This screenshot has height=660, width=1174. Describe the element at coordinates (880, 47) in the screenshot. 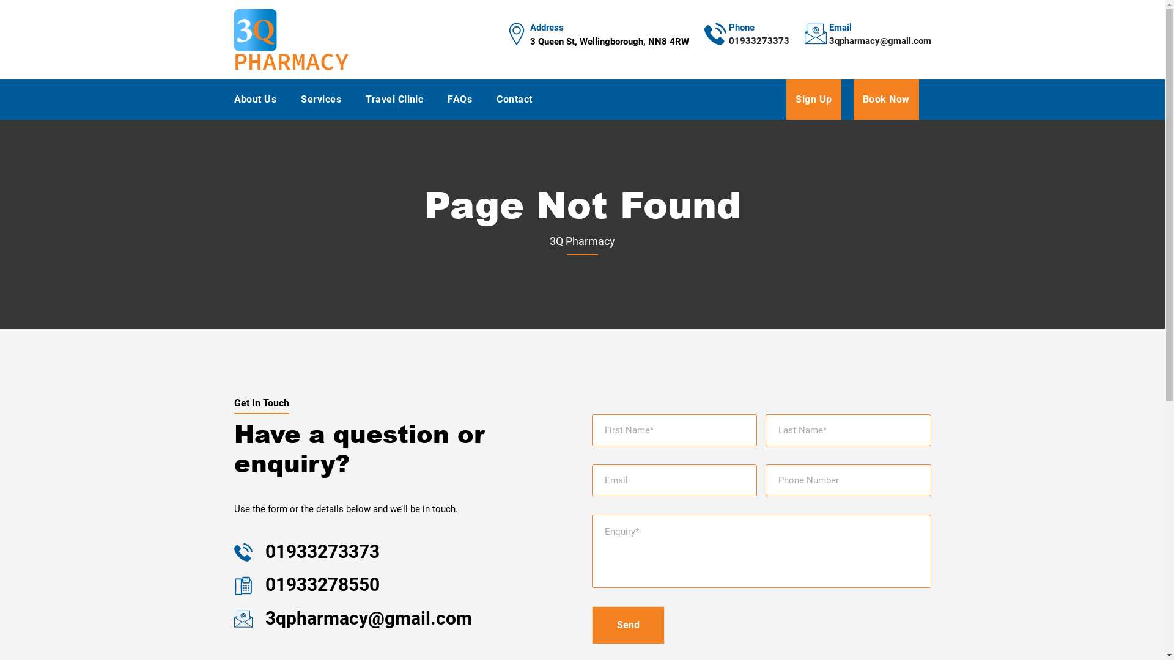

I see `3qpharmacy@gmail.com` at that location.